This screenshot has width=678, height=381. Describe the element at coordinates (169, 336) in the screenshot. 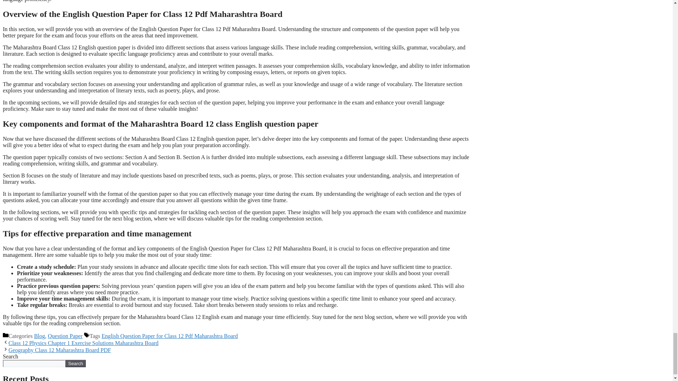

I see `English Question Paper for Class 12 Pdf Maharashtra Board` at that location.